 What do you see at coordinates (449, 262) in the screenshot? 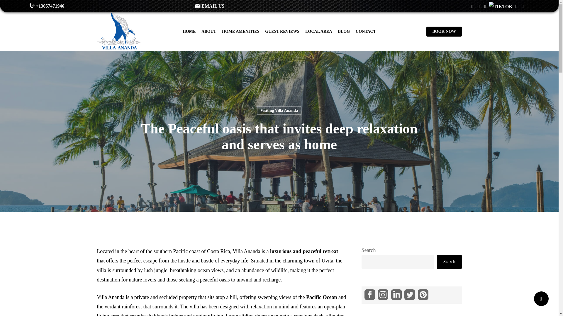
I see `Search` at bounding box center [449, 262].